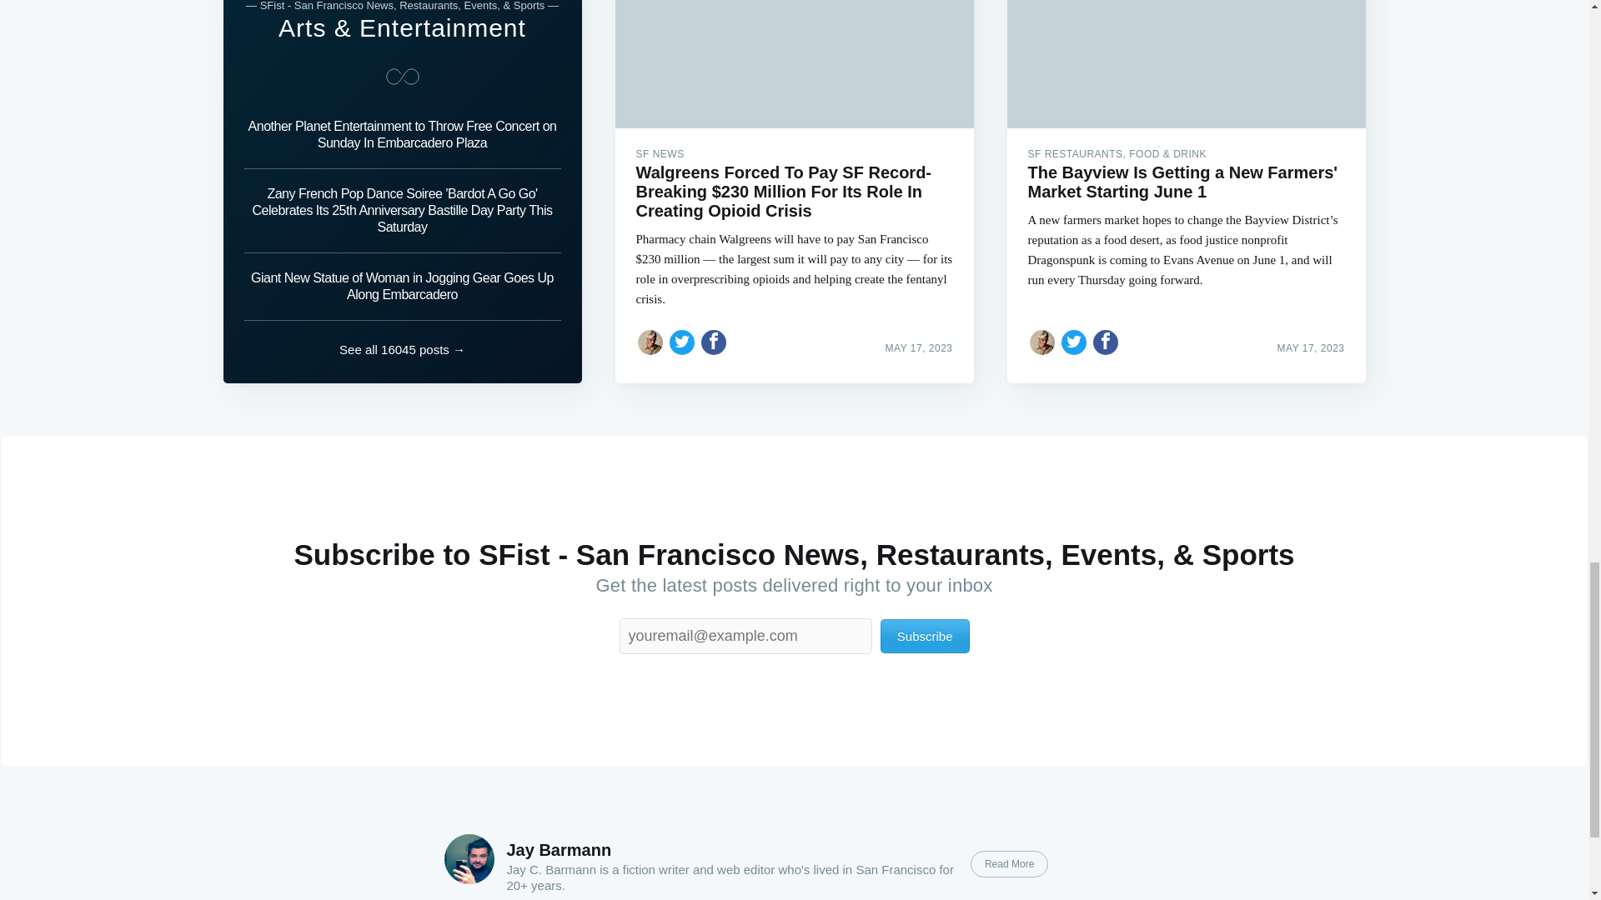  Describe the element at coordinates (682, 342) in the screenshot. I see `Share on Twitter` at that location.